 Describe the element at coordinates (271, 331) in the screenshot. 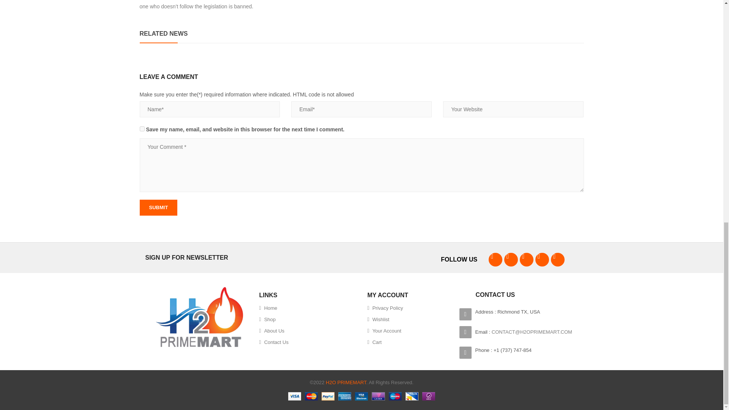

I see `About Us` at that location.